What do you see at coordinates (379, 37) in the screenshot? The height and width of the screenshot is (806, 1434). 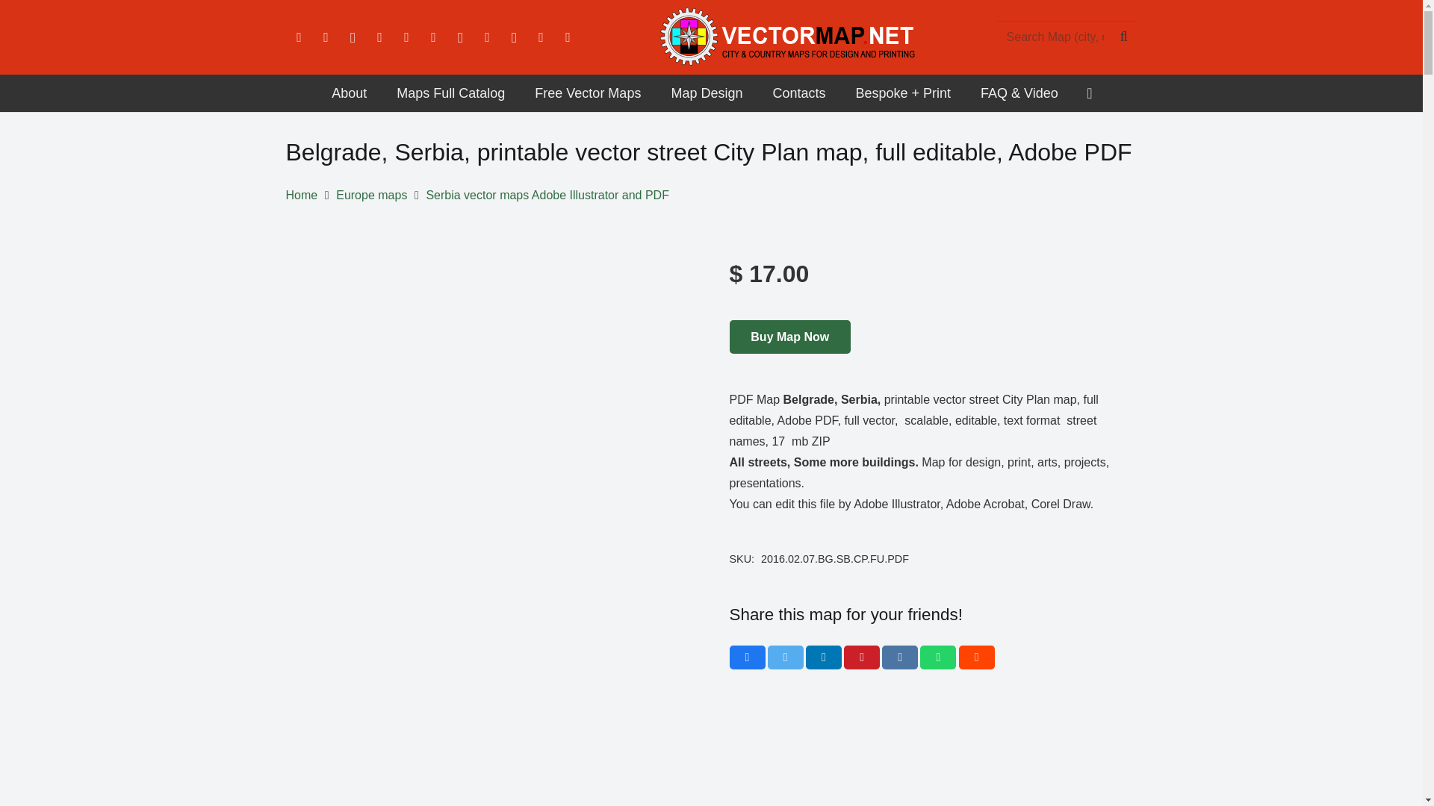 I see `LinkedIn` at bounding box center [379, 37].